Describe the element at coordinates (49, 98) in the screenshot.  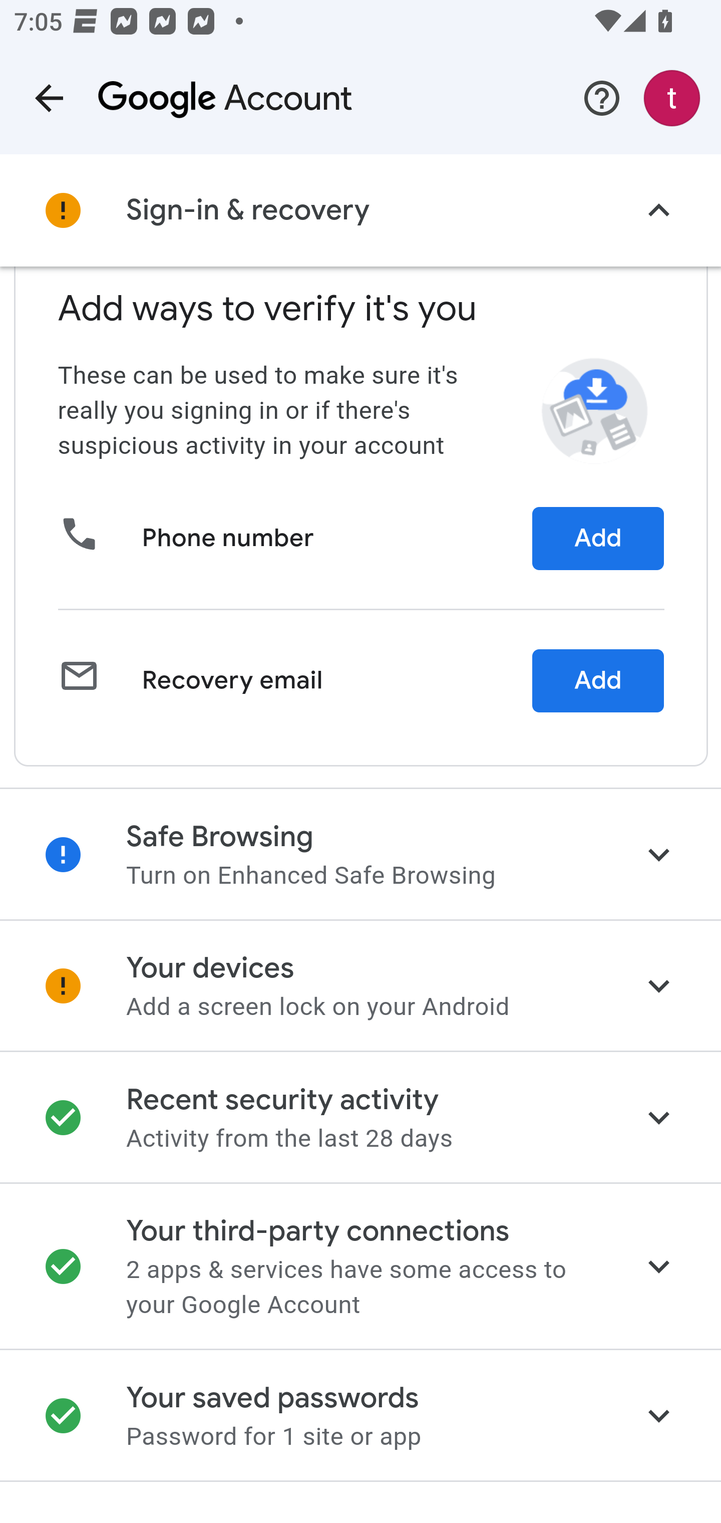
I see `Navigate up` at that location.